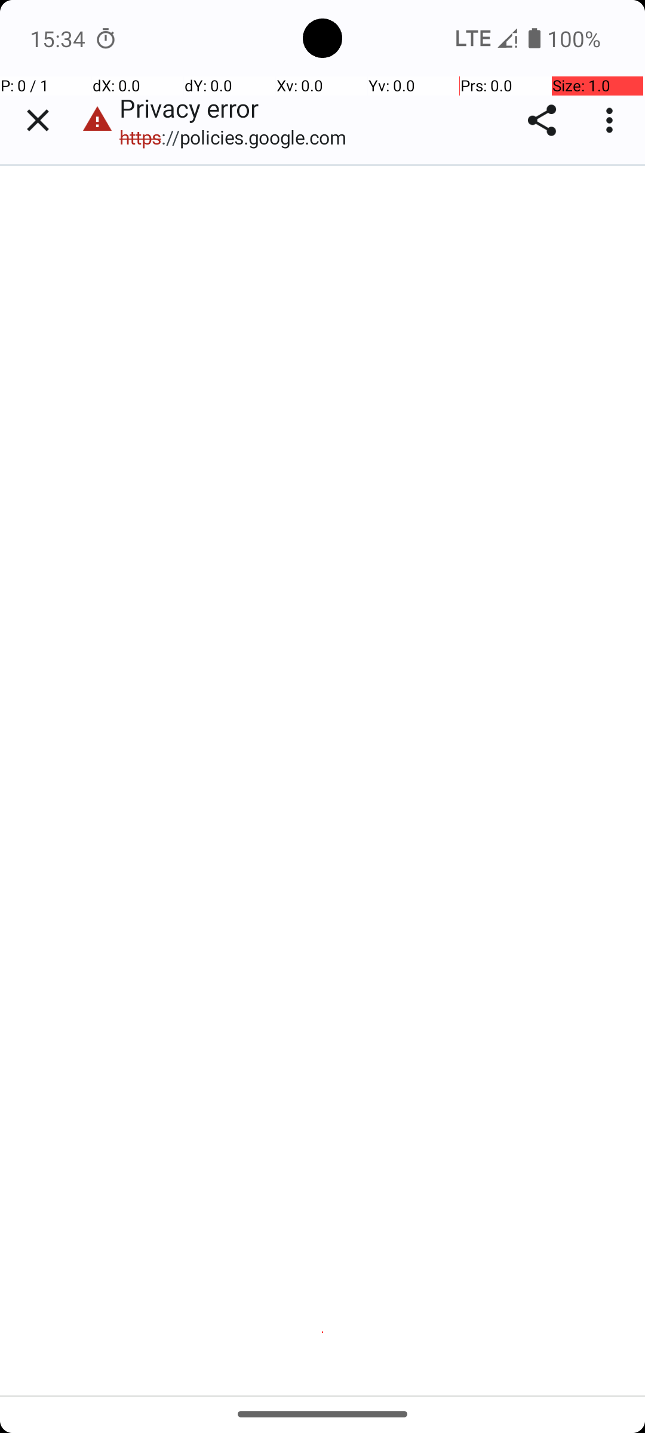 The width and height of the screenshot is (645, 1433). What do you see at coordinates (140, 598) in the screenshot?
I see `policies.google.com` at bounding box center [140, 598].